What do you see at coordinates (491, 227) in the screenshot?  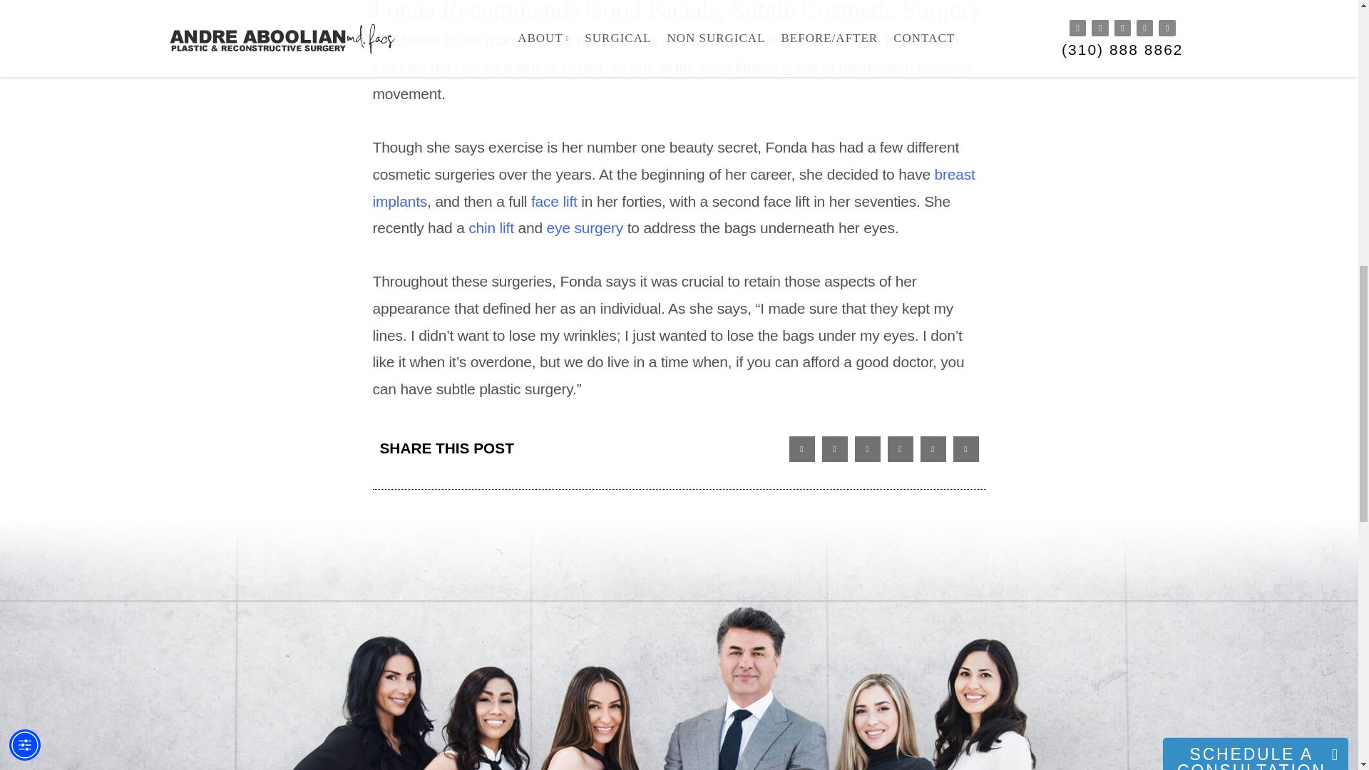 I see `chin lift` at bounding box center [491, 227].